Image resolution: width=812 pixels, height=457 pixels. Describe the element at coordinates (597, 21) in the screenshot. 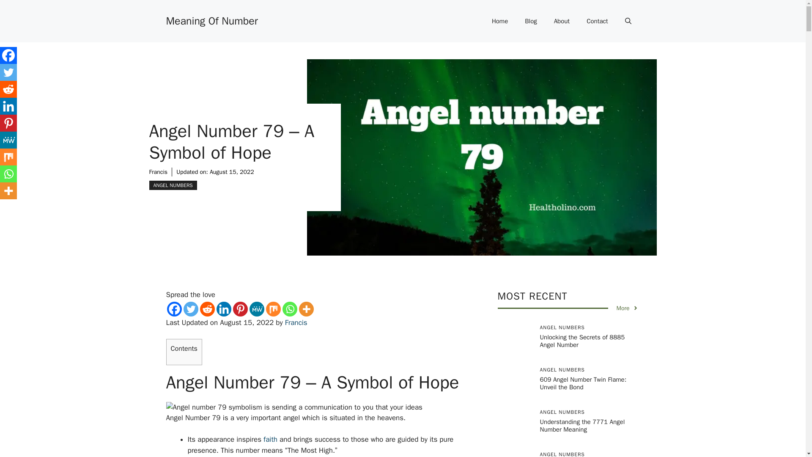

I see `Contact` at that location.